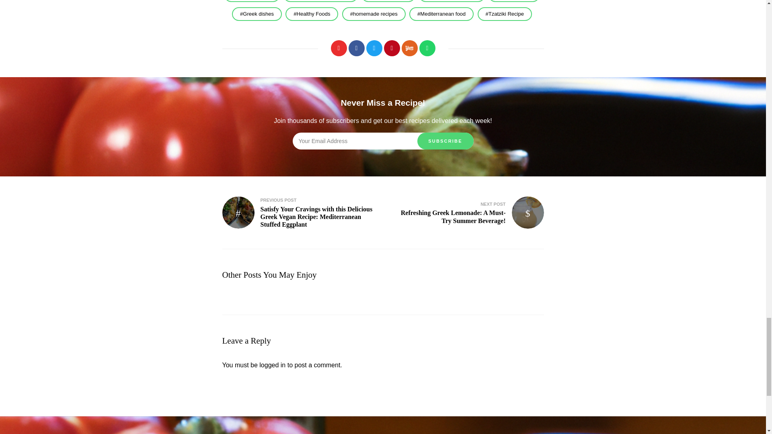  Describe the element at coordinates (427, 48) in the screenshot. I see `WhatsApp` at that location.